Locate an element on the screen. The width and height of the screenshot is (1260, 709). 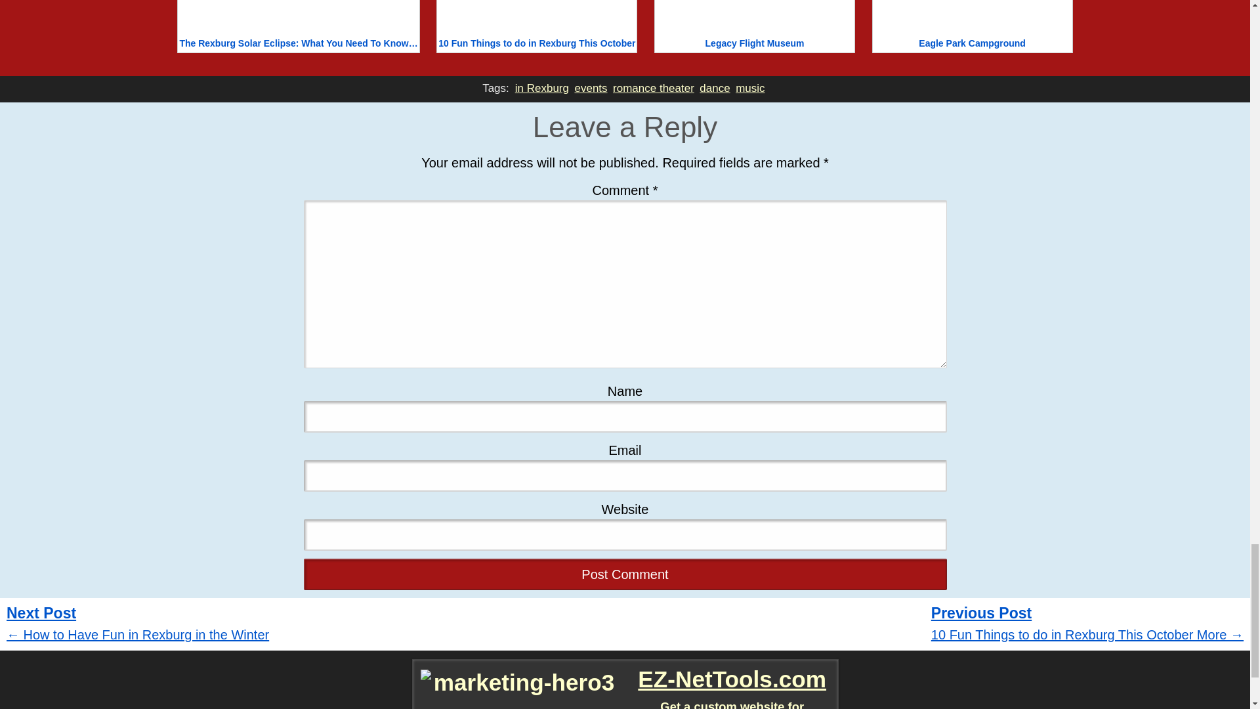
romance theater is located at coordinates (653, 89).